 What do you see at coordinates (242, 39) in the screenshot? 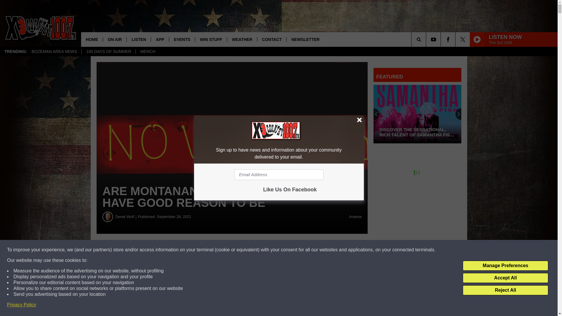
I see `WEATHER` at bounding box center [242, 39].